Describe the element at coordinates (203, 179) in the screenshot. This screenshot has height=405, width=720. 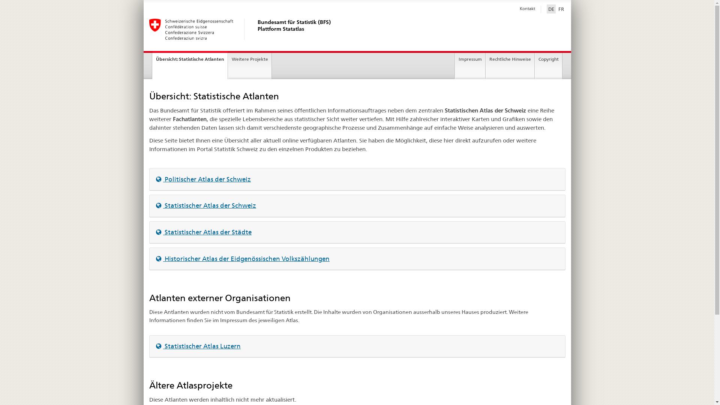
I see `Politischer Atlas der Schweiz` at that location.